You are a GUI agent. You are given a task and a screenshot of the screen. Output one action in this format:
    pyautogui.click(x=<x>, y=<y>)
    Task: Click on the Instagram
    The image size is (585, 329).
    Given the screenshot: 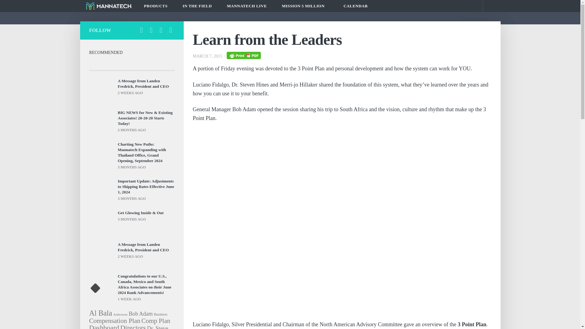 What is the action you would take?
    pyautogui.click(x=161, y=30)
    